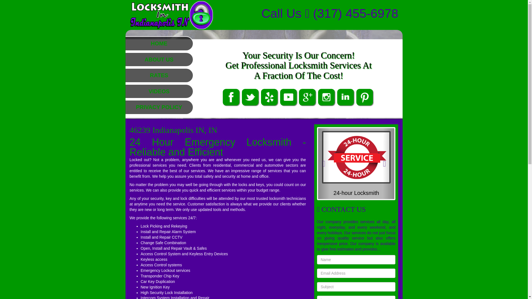  Describe the element at coordinates (346, 97) in the screenshot. I see `LinkedIn` at that location.